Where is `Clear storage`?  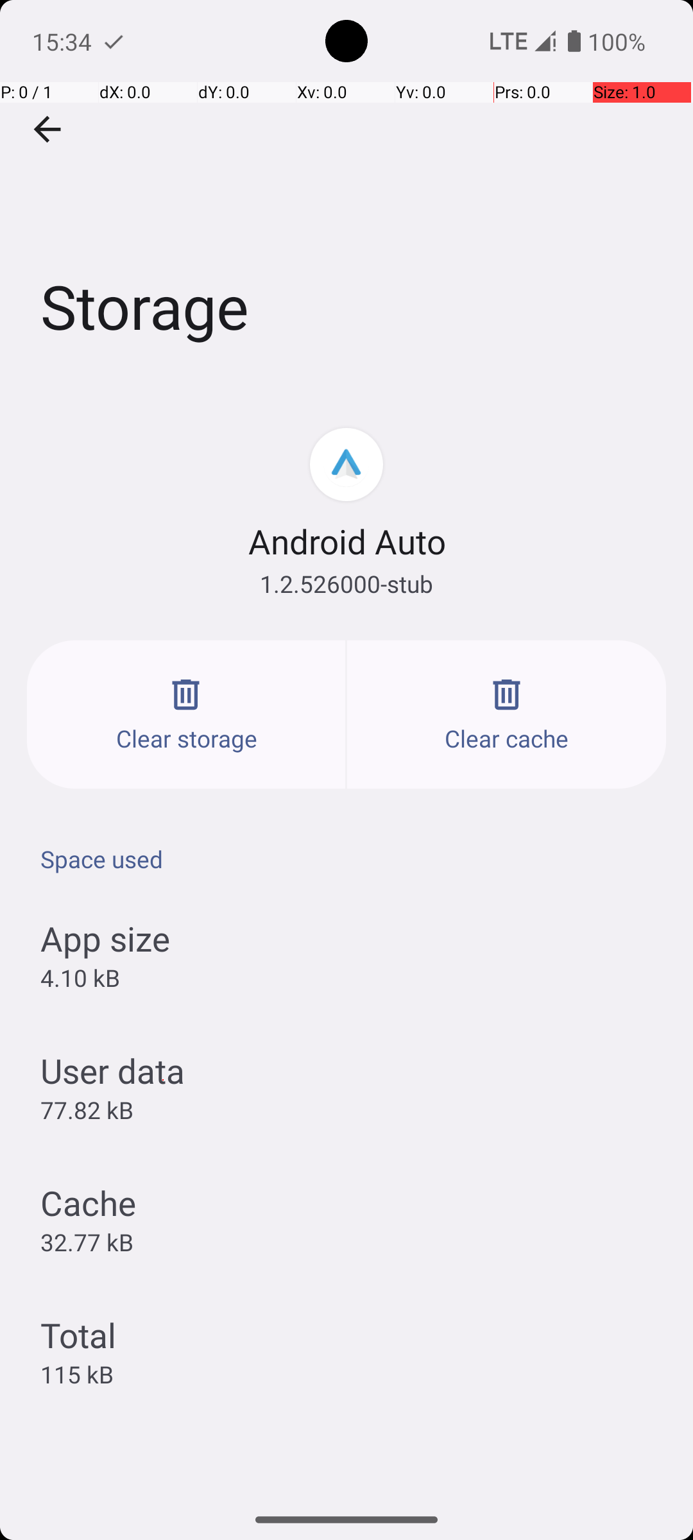
Clear storage is located at coordinates (186, 715).